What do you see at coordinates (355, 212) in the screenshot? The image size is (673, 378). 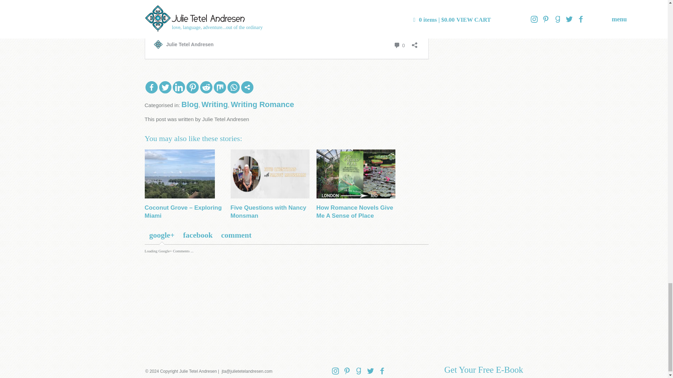 I see `How Romance Novels Give Me A Sense of Place` at bounding box center [355, 212].